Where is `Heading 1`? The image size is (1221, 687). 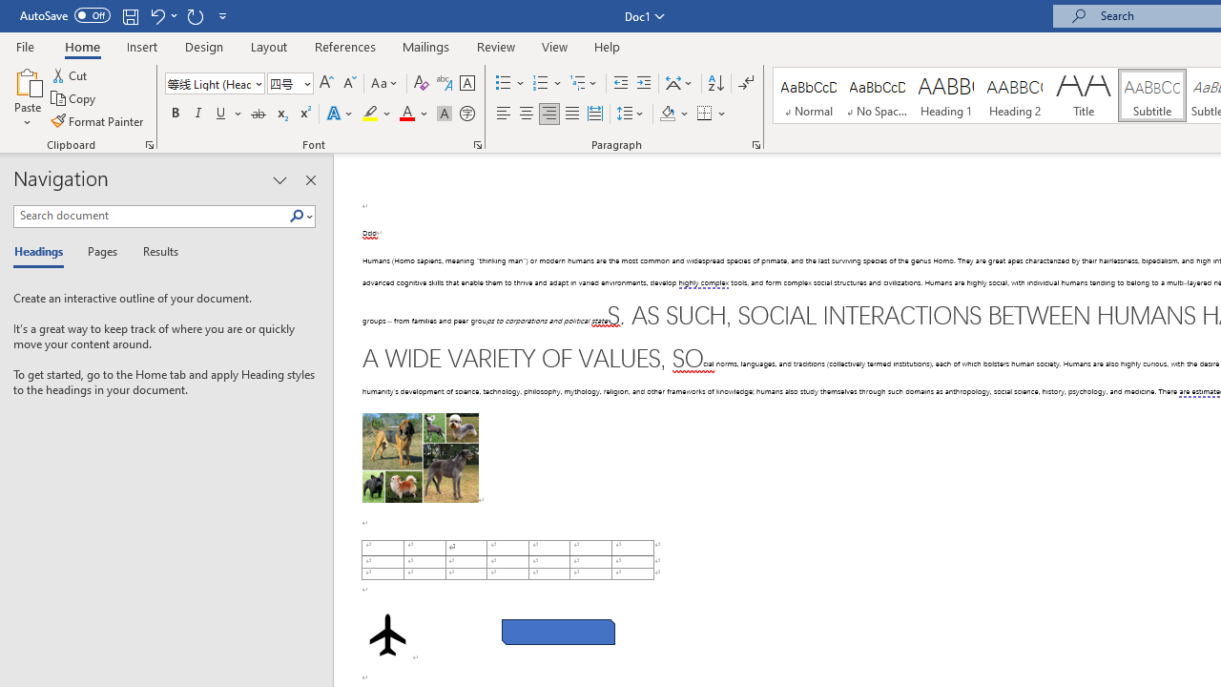 Heading 1 is located at coordinates (946, 95).